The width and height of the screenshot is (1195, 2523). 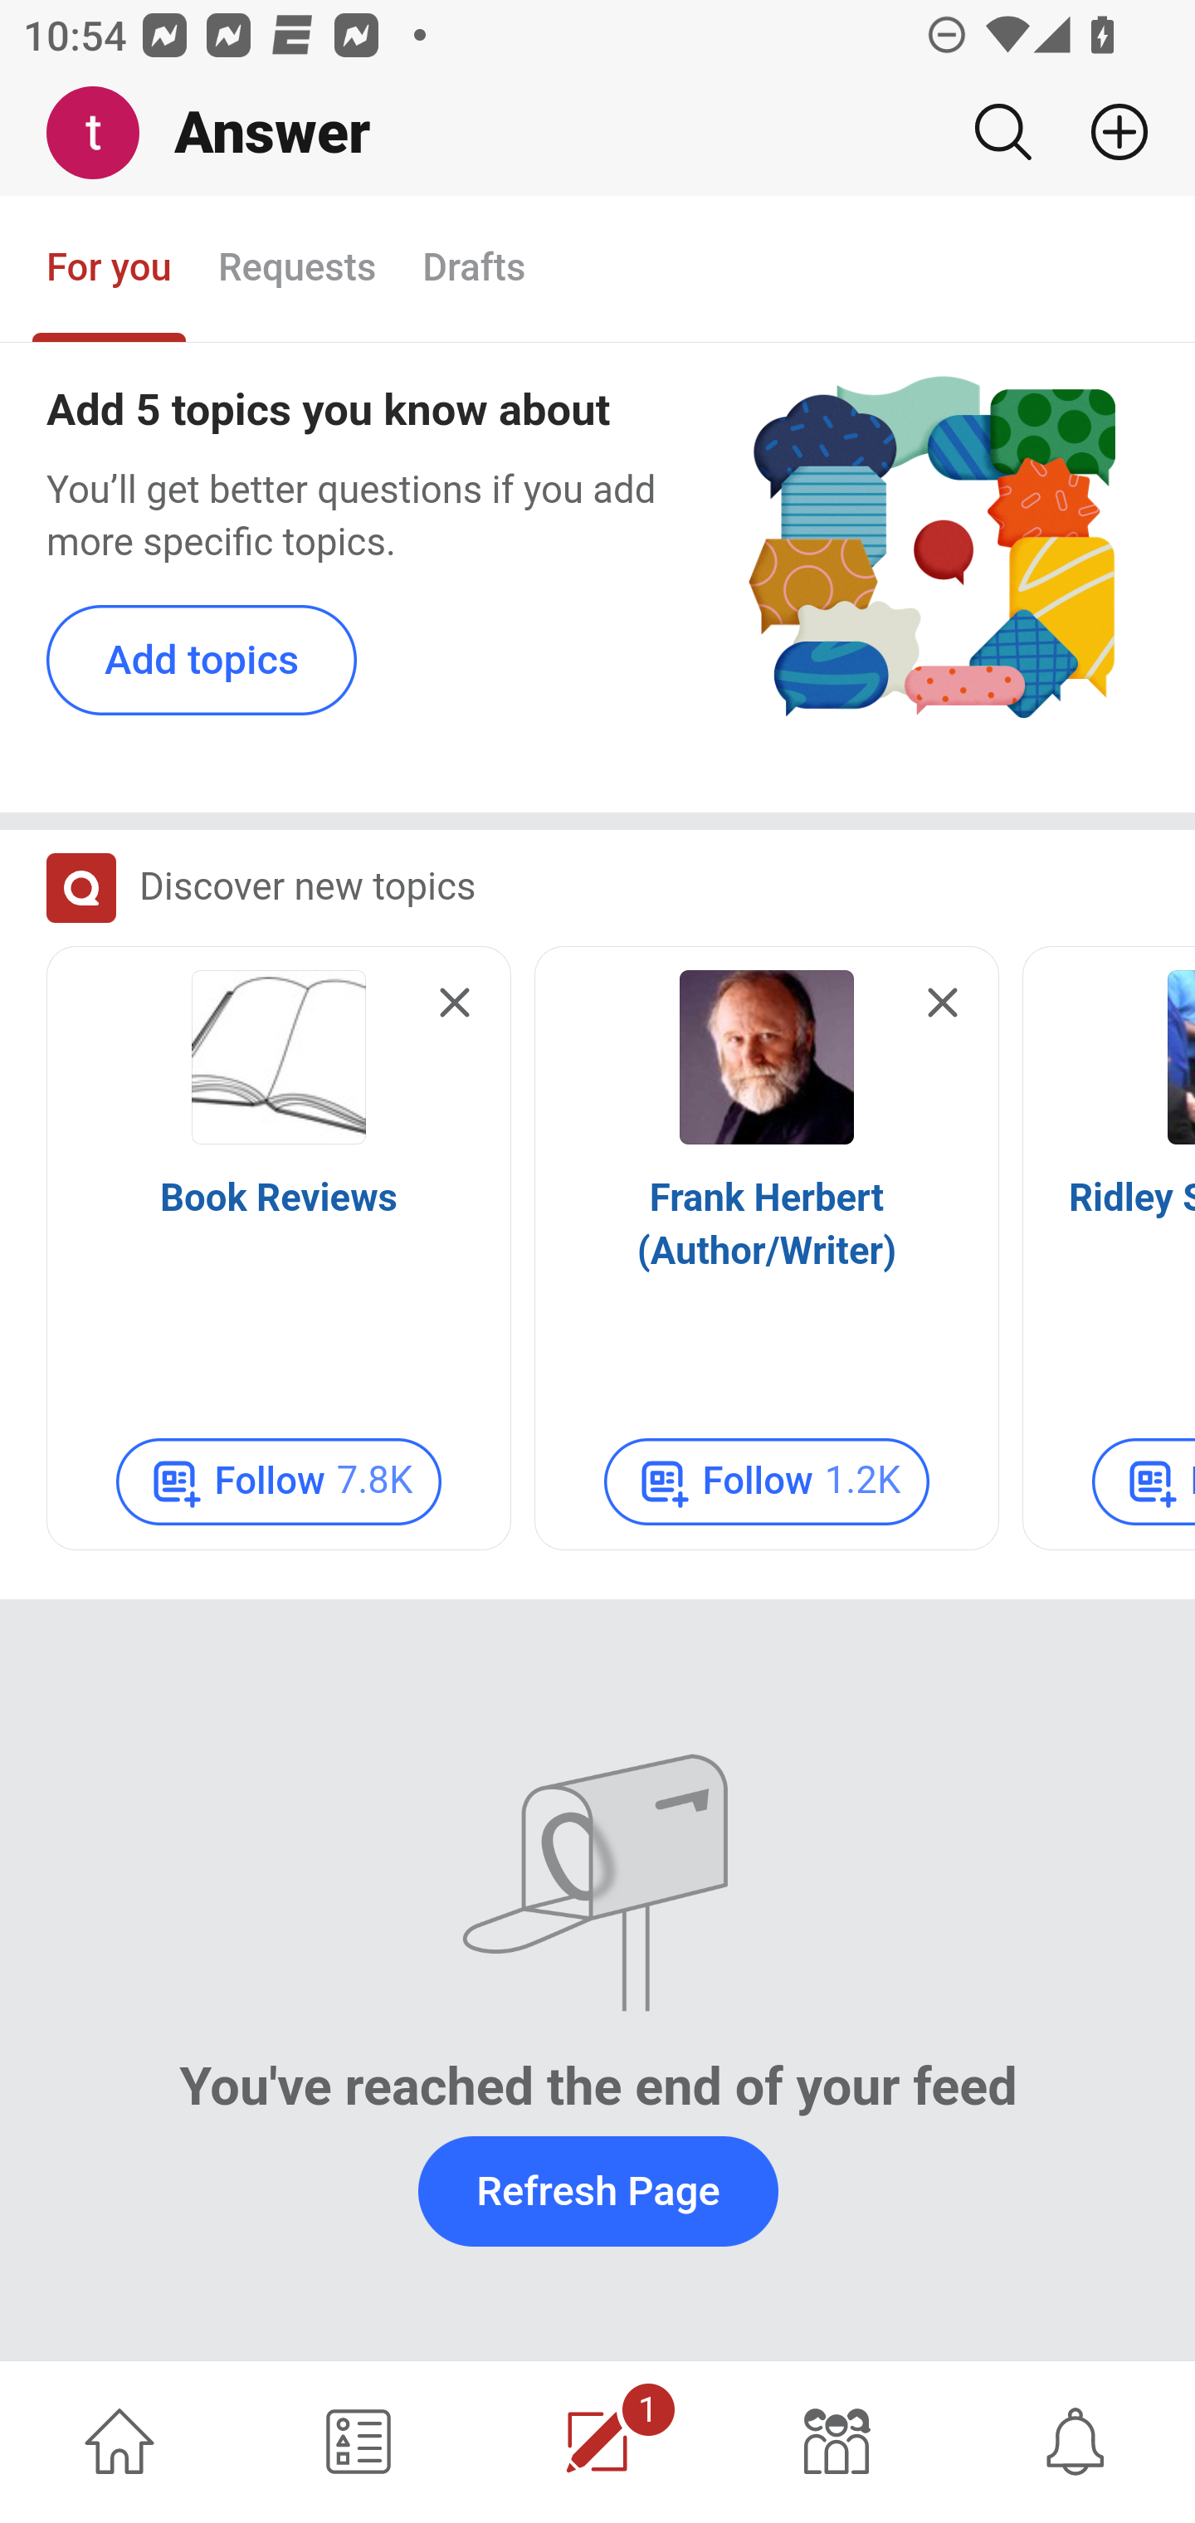 I want to click on Follow 7.8K, so click(x=278, y=1483).